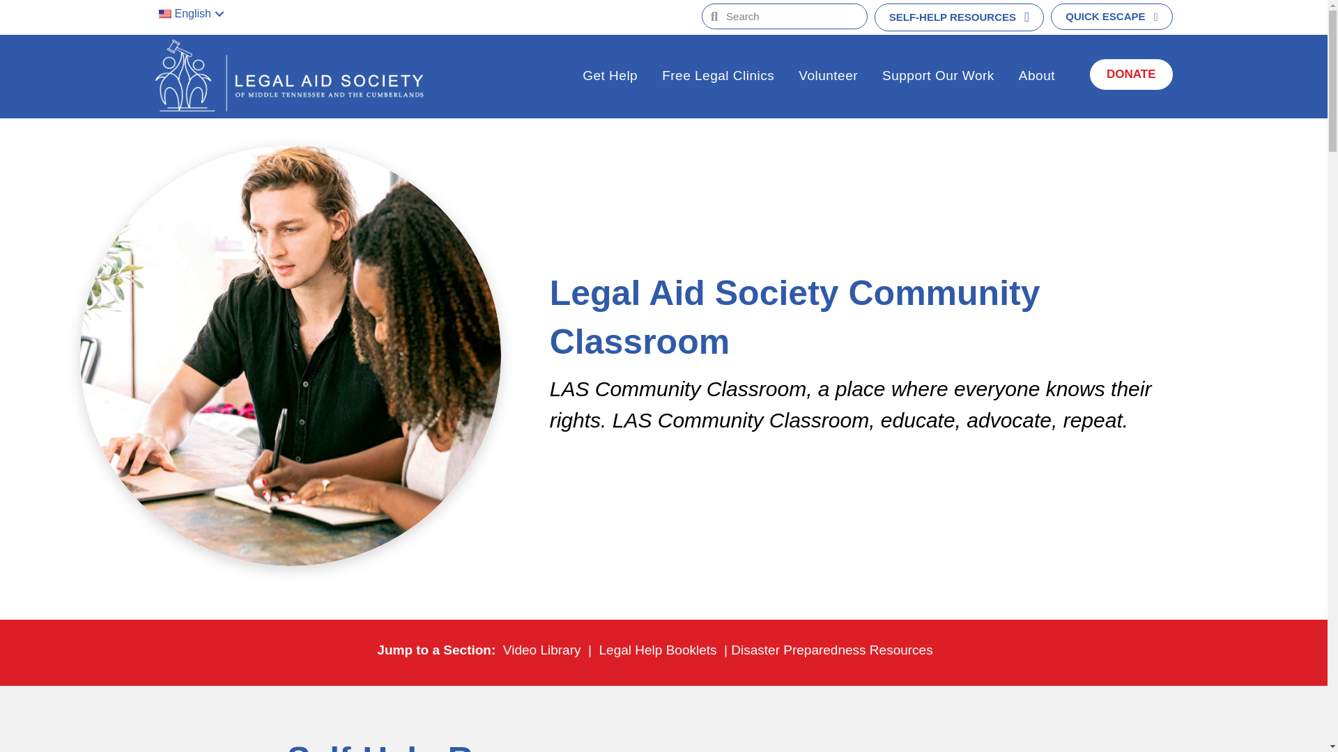 Image resolution: width=1338 pixels, height=752 pixels. What do you see at coordinates (938, 77) in the screenshot?
I see `Support Our Work` at bounding box center [938, 77].